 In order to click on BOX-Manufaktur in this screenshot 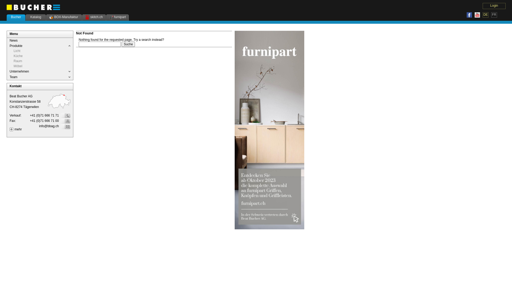, I will do `click(64, 18)`.